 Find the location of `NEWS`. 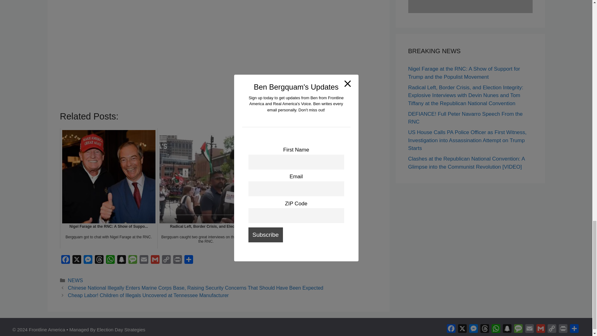

NEWS is located at coordinates (75, 280).